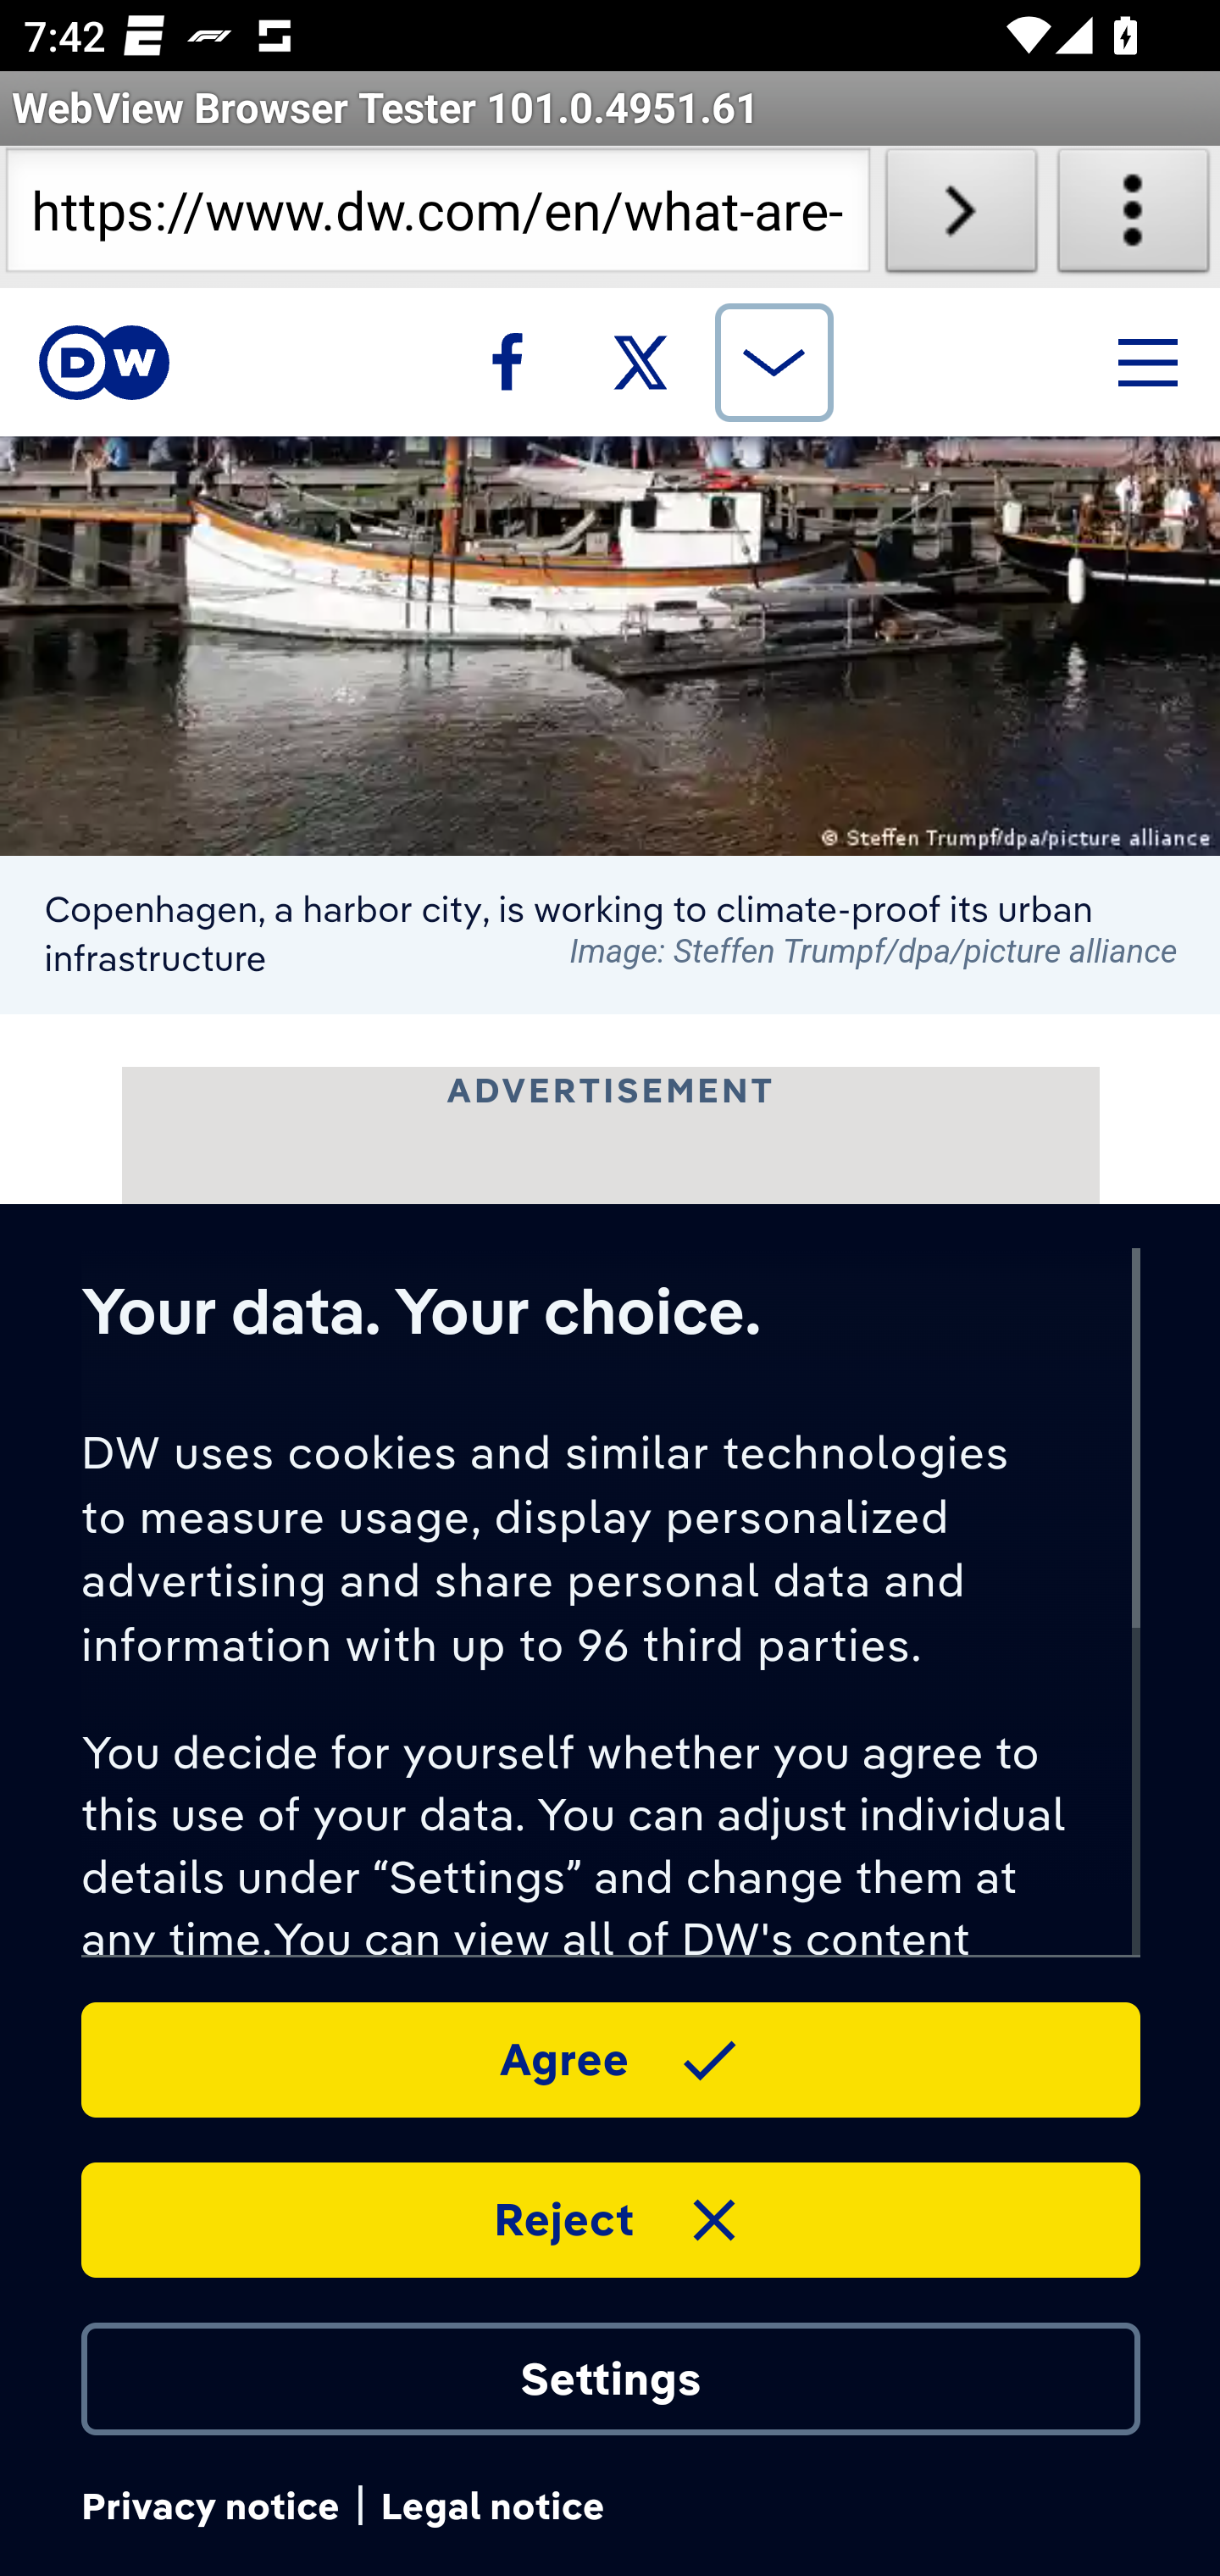  I want to click on Reject, so click(610, 2218).